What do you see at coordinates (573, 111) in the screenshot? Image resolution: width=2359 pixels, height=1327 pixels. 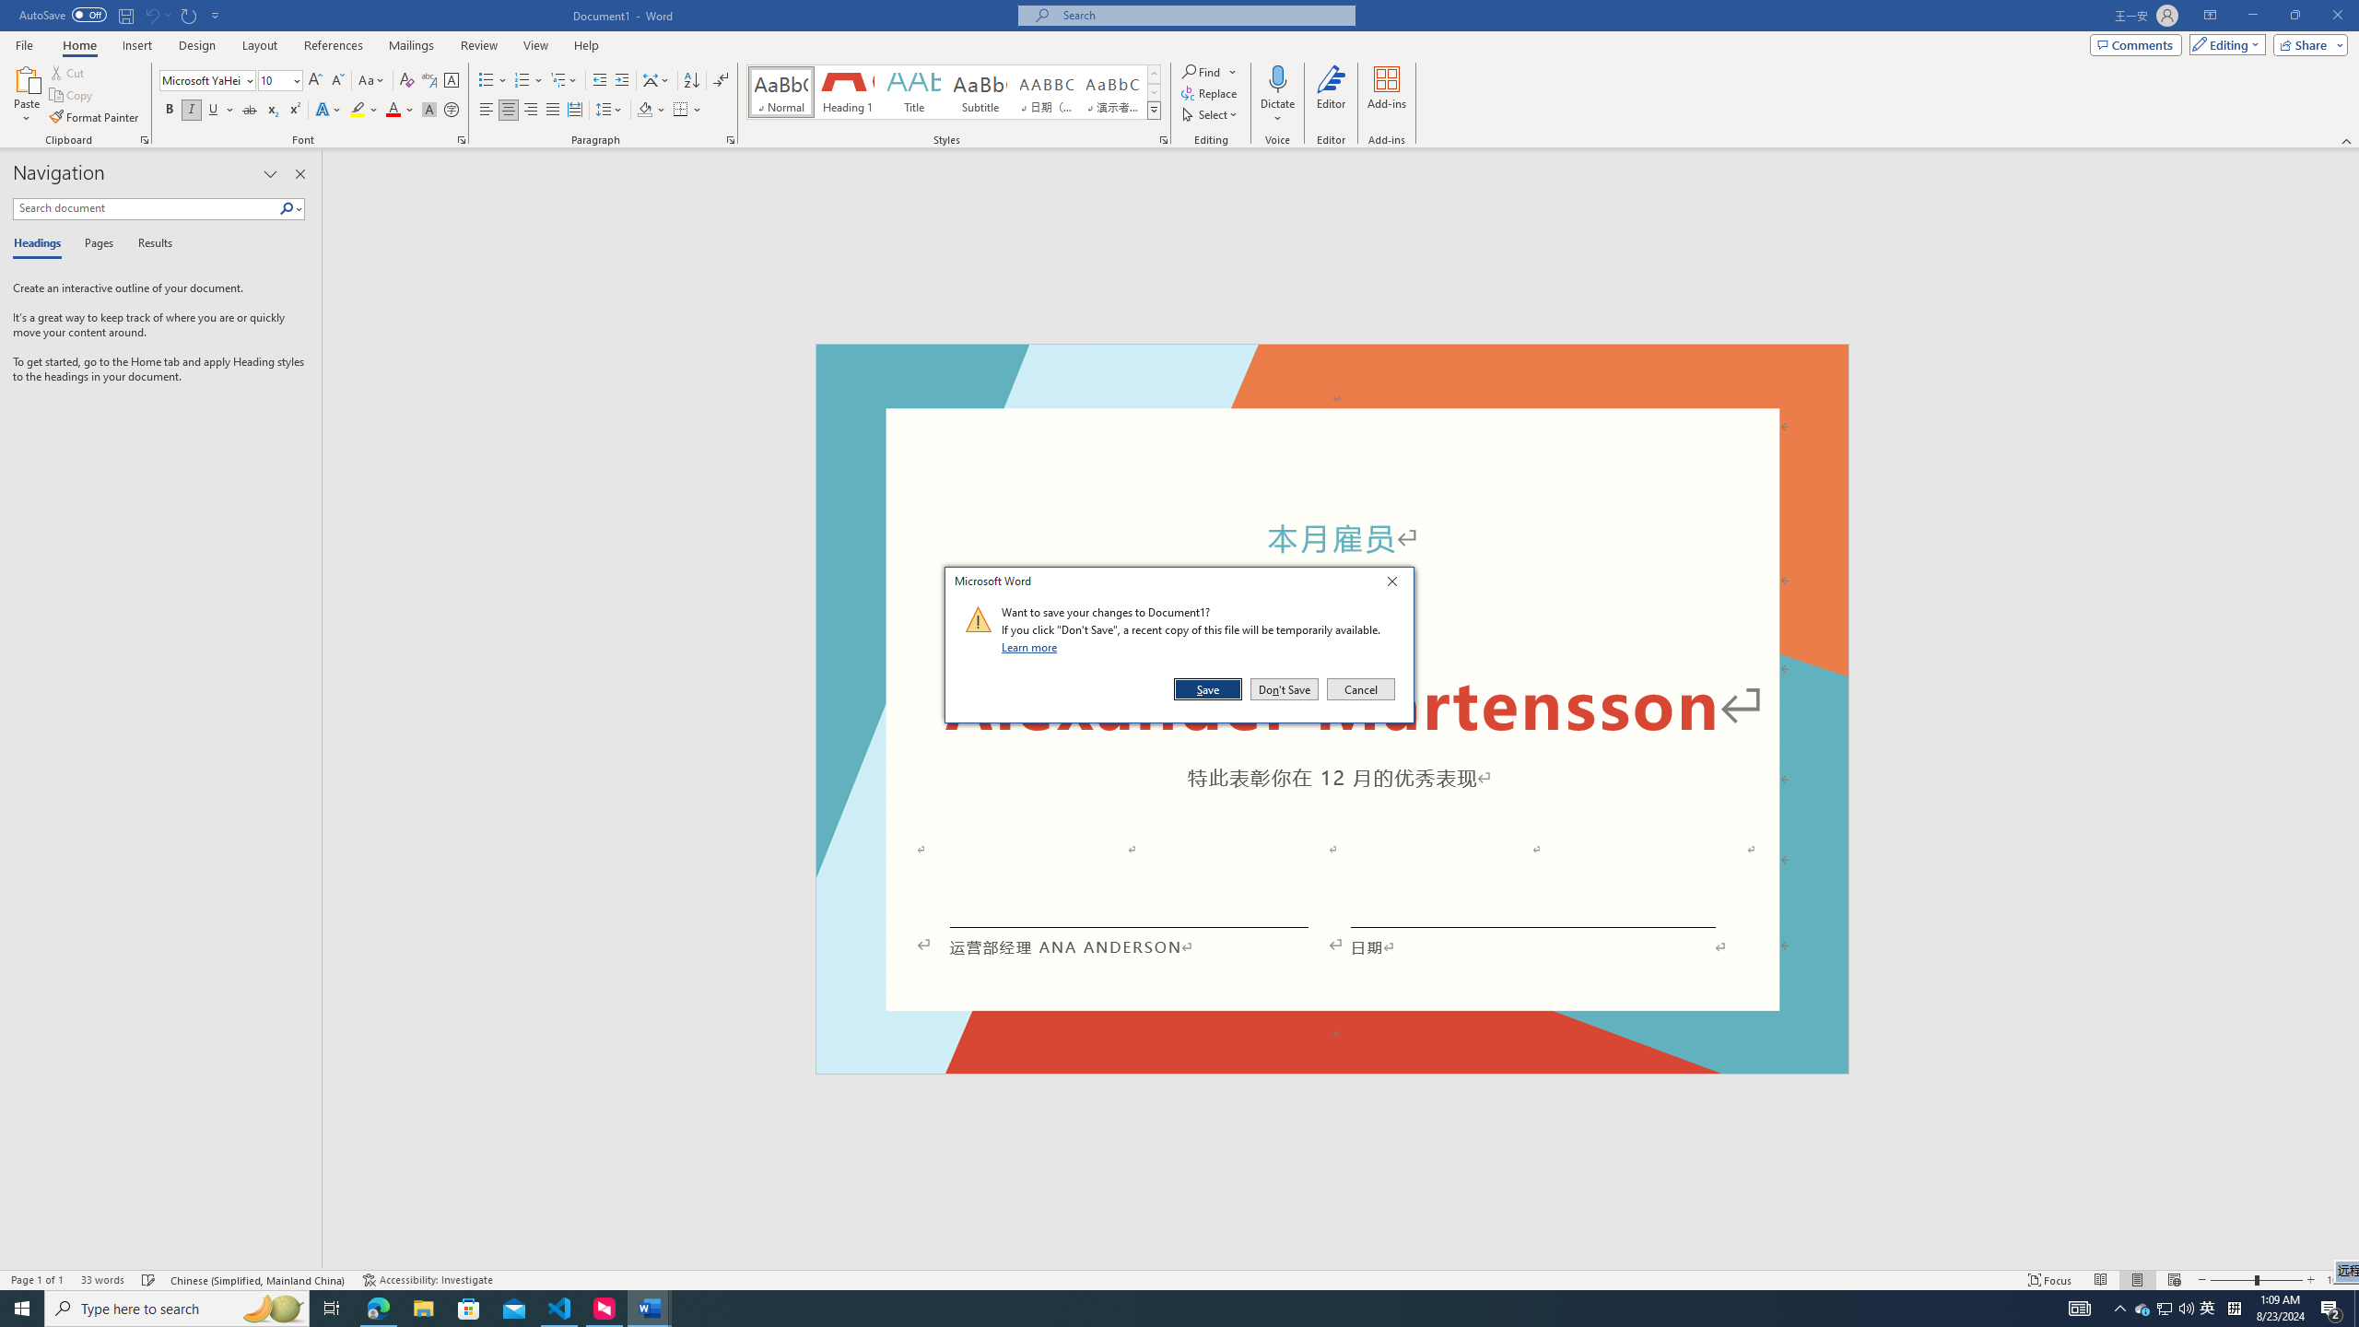 I see `Distributed` at bounding box center [573, 111].